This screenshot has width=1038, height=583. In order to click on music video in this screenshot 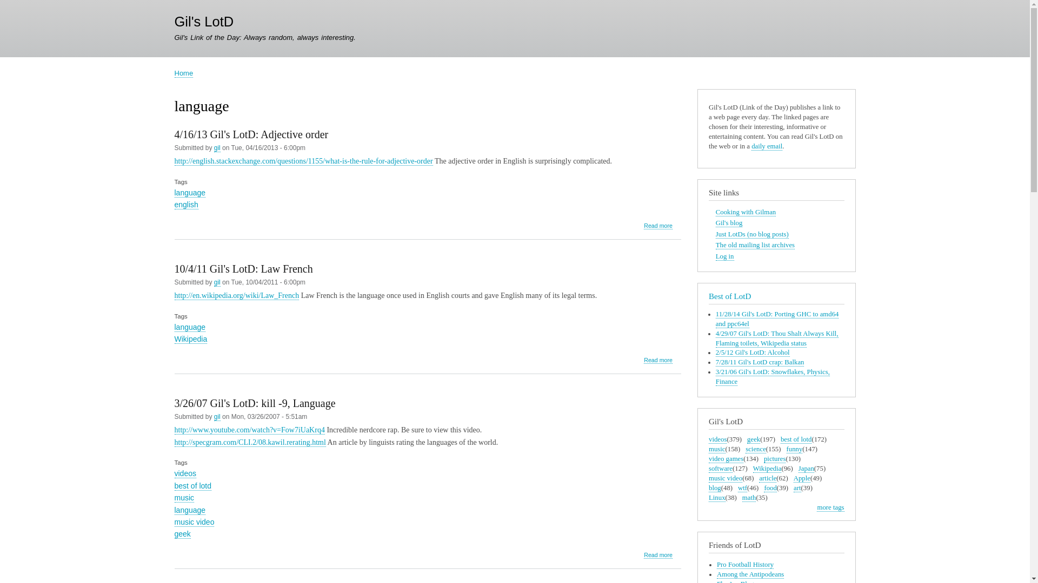, I will do `click(194, 523)`.